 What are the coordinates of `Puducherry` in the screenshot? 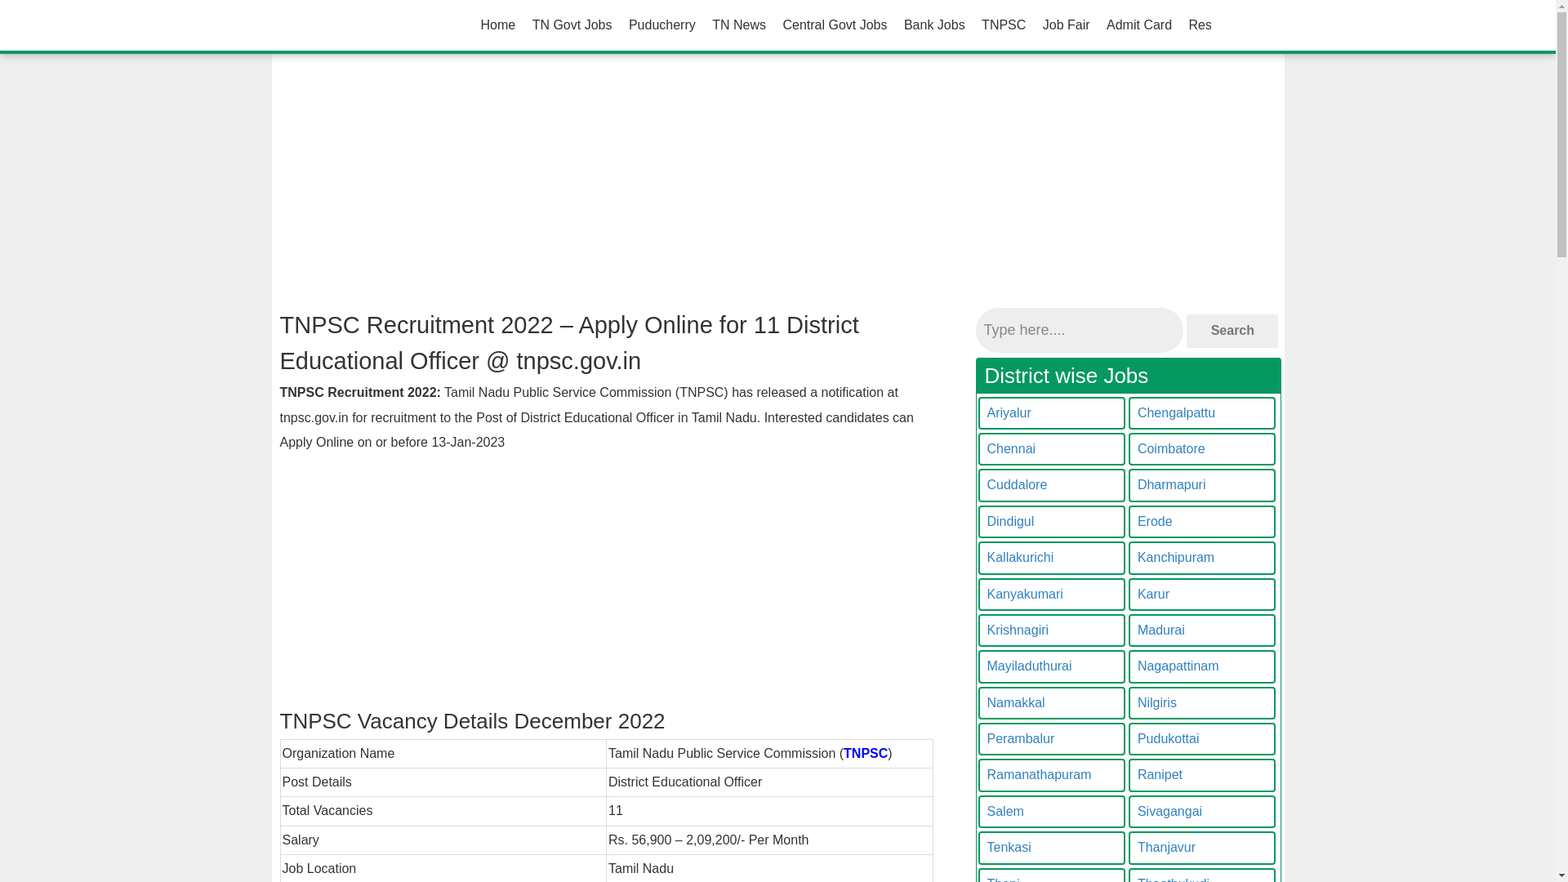 It's located at (662, 24).